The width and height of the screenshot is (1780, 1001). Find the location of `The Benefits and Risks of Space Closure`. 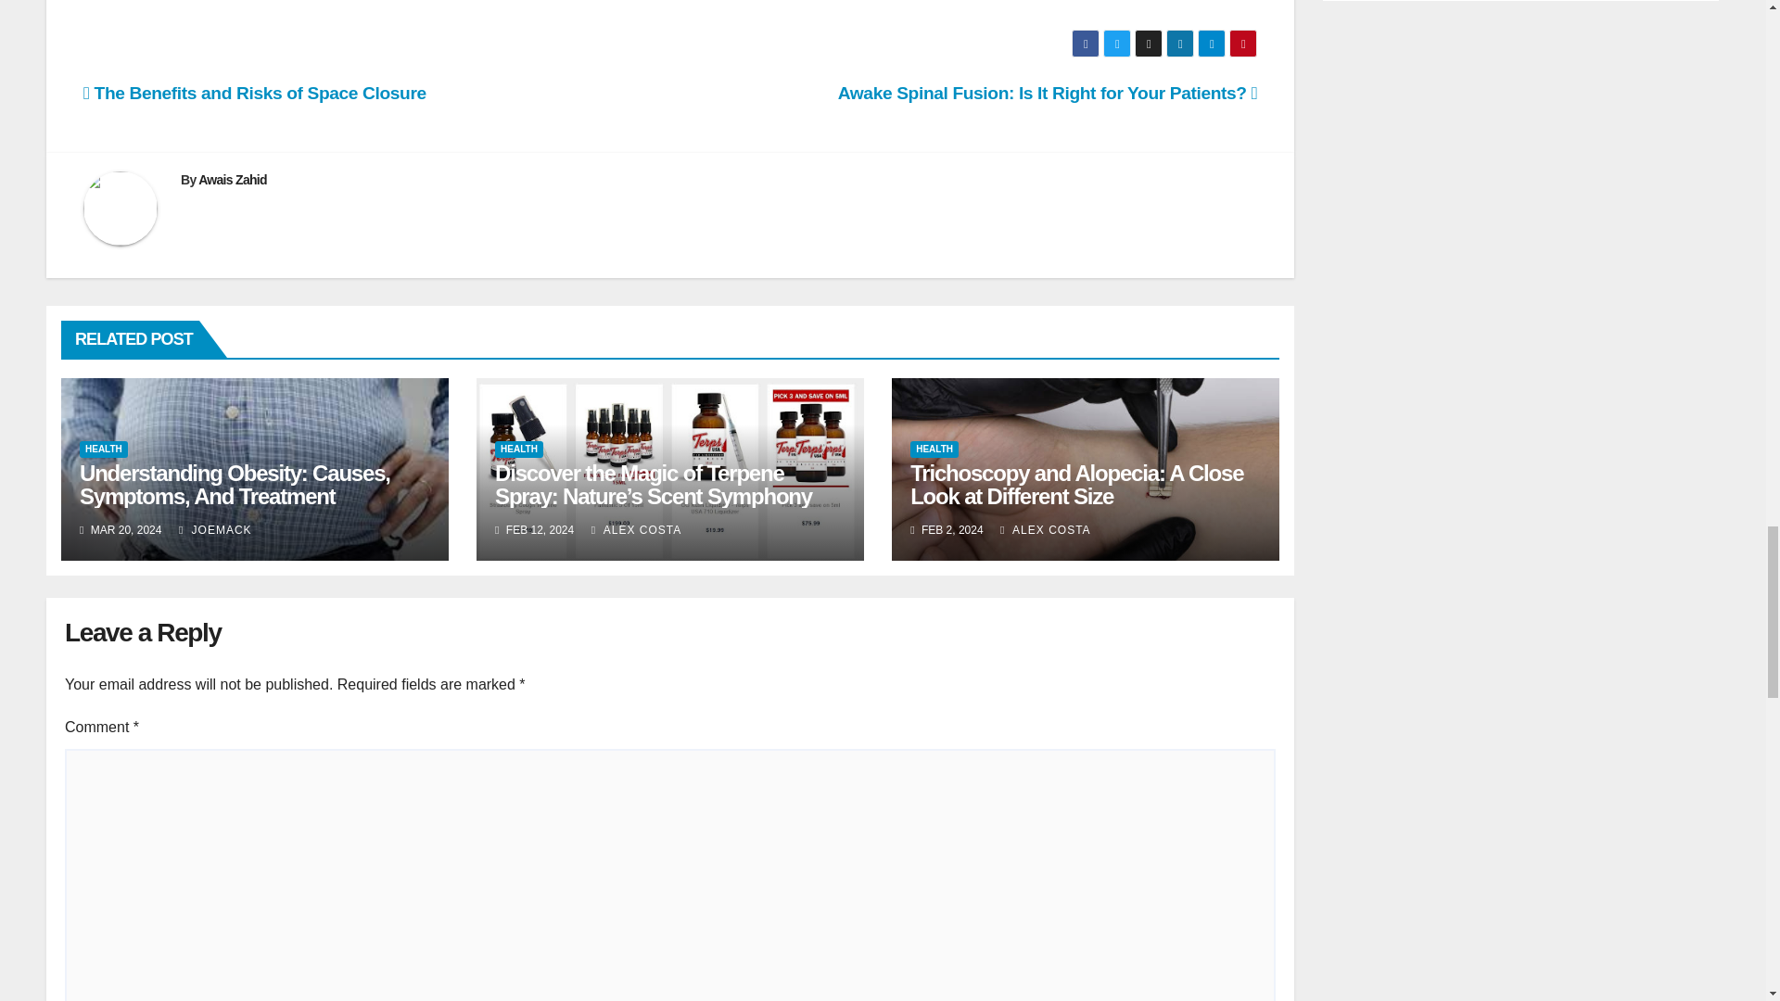

The Benefits and Risks of Space Closure is located at coordinates (255, 93).